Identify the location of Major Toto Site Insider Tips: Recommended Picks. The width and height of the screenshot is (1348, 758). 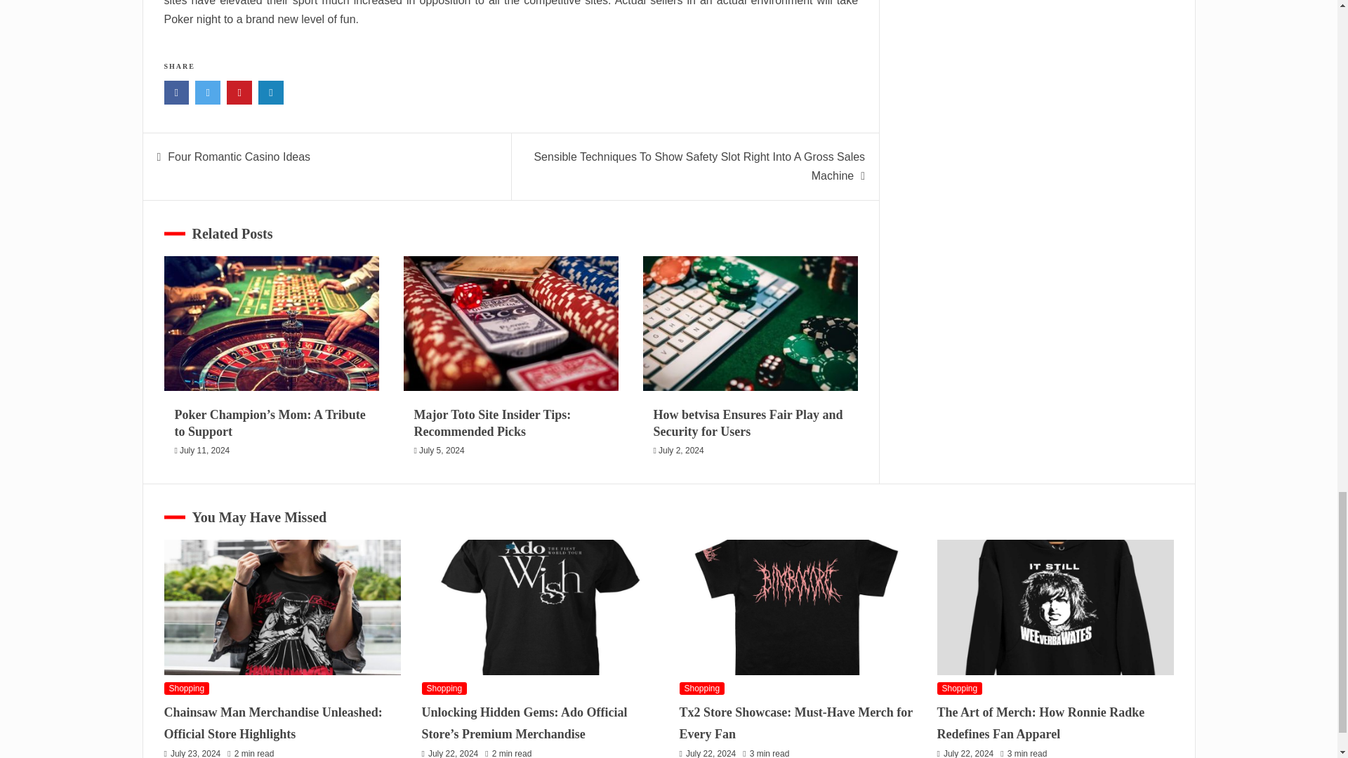
(493, 423).